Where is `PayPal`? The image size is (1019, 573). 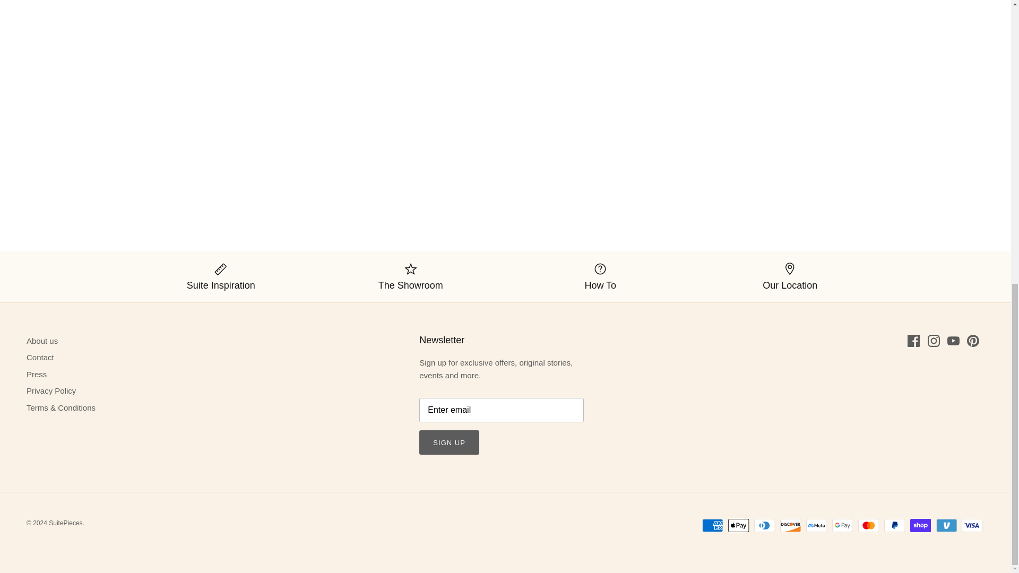
PayPal is located at coordinates (894, 525).